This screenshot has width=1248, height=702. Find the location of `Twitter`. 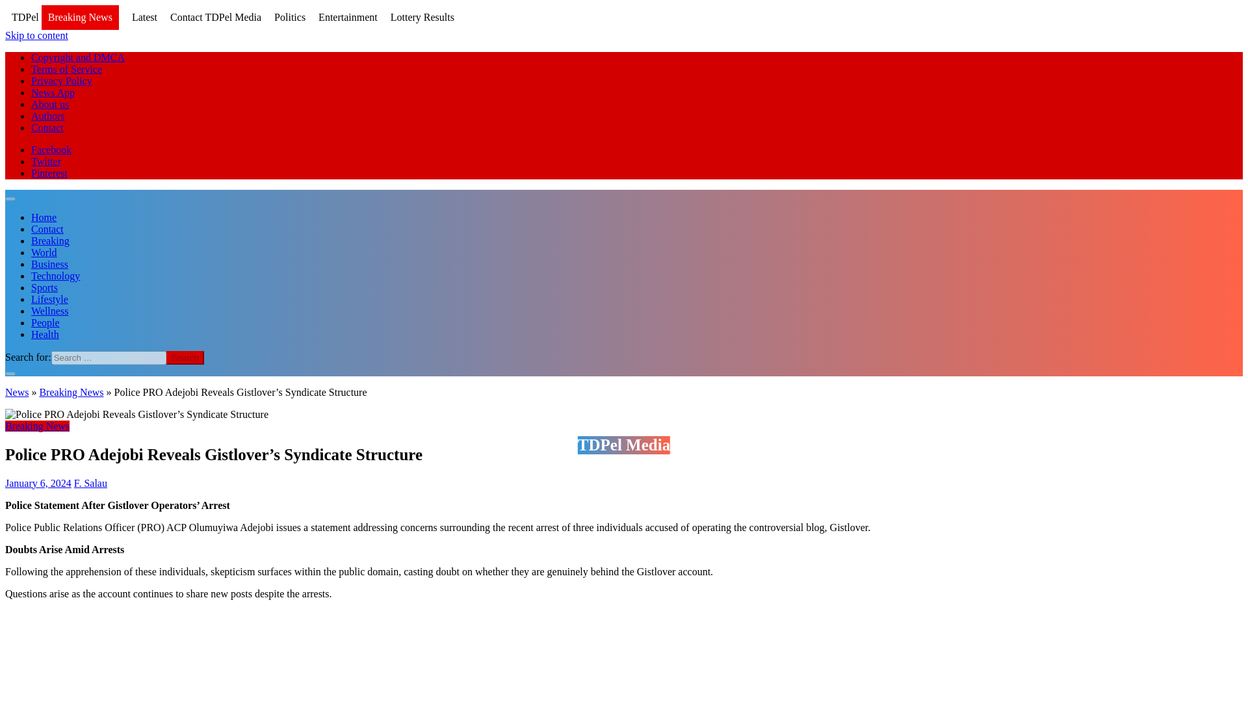

Twitter is located at coordinates (46, 161).